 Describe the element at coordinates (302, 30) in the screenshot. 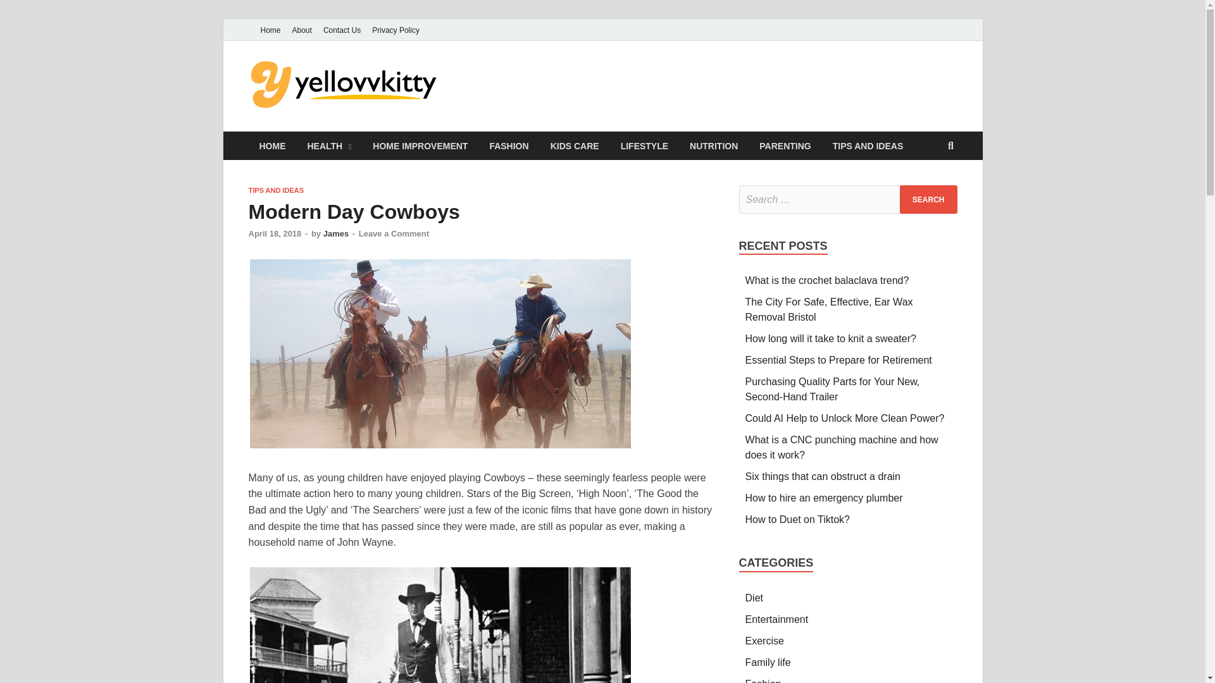

I see `About` at that location.